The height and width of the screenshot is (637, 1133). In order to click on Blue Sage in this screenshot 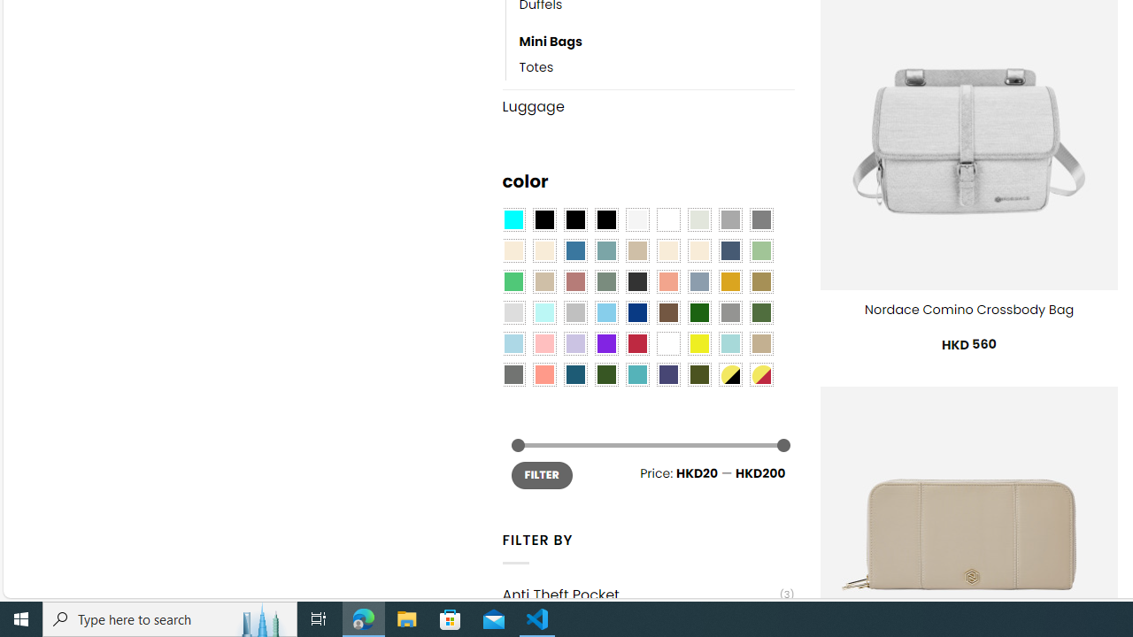, I will do `click(605, 250)`.